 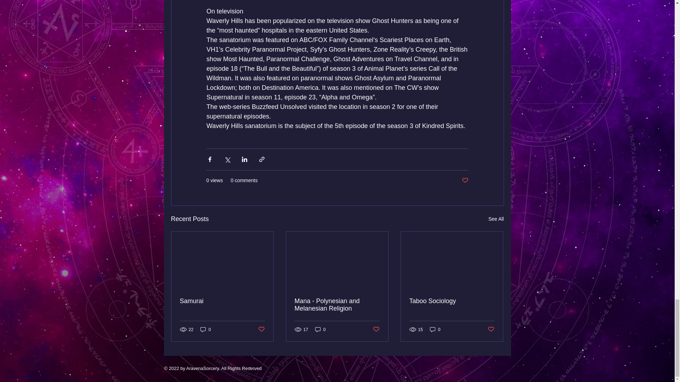 I want to click on See All, so click(x=496, y=219).